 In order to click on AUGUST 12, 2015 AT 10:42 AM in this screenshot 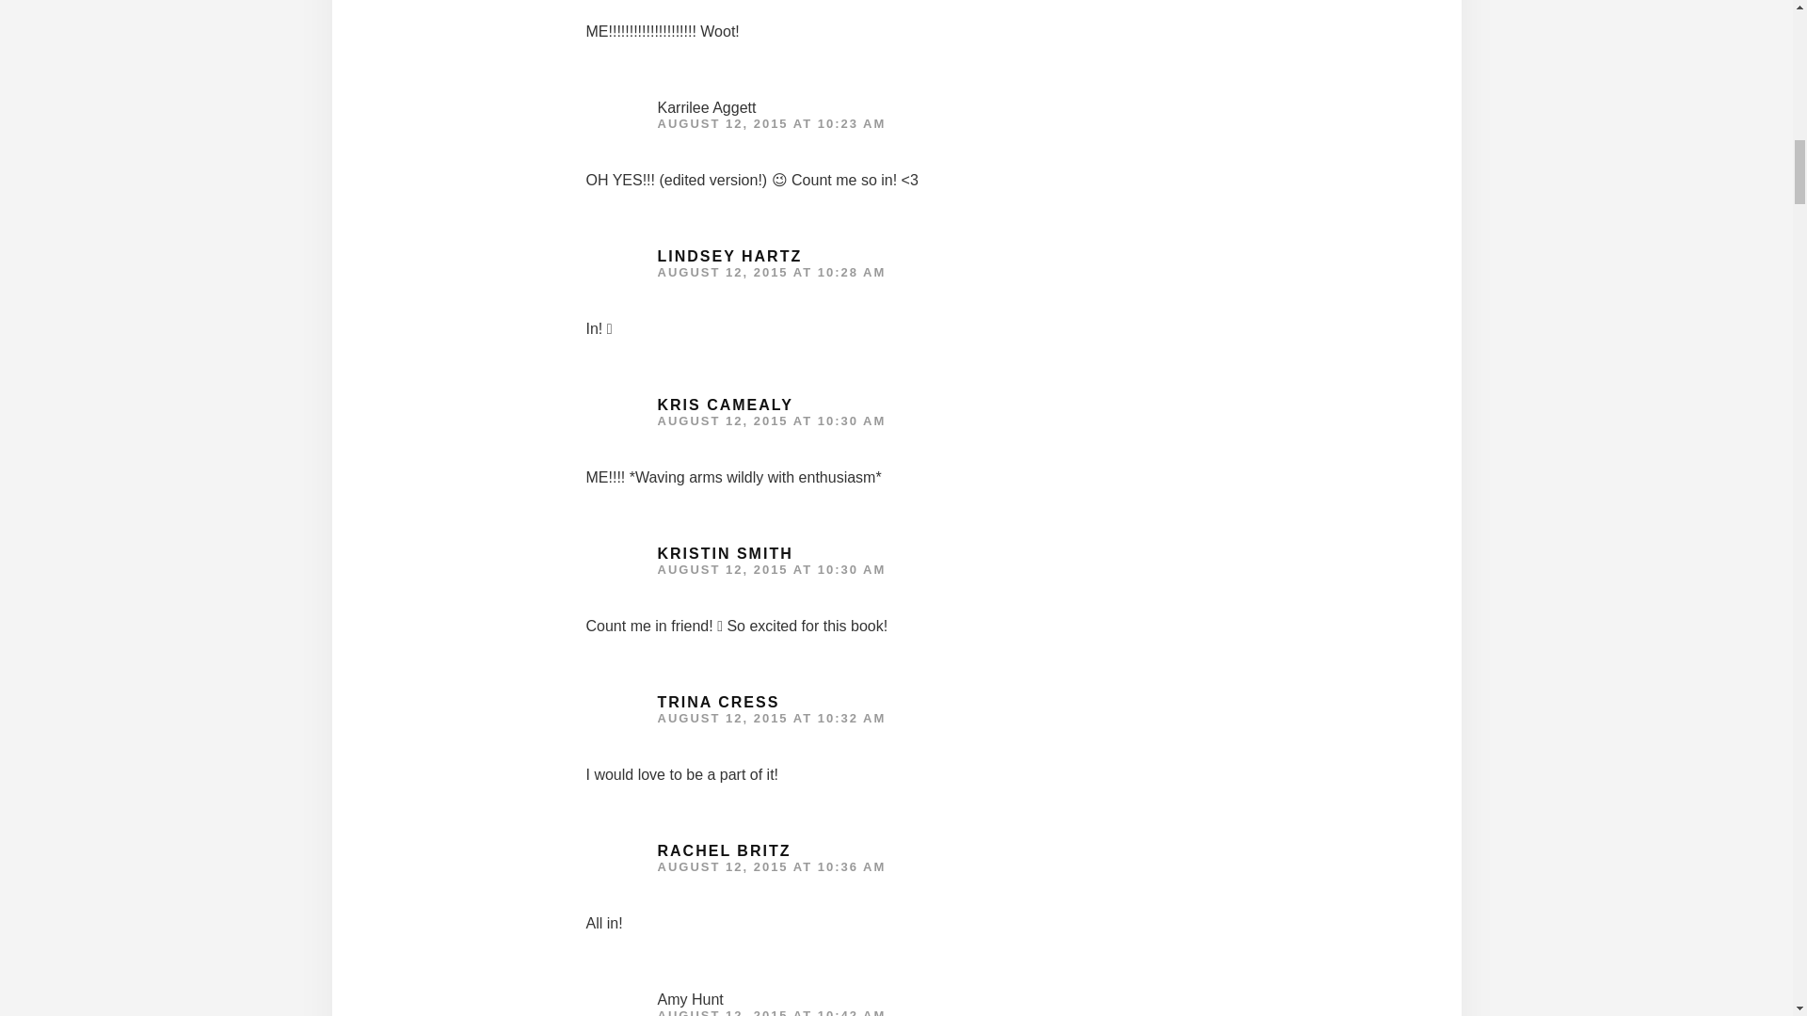, I will do `click(771, 1012)`.